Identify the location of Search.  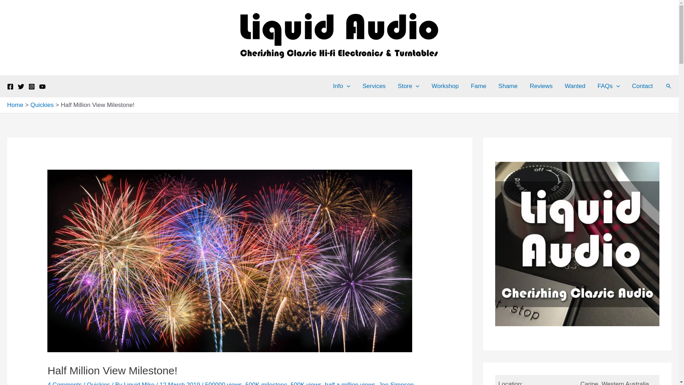
(669, 86).